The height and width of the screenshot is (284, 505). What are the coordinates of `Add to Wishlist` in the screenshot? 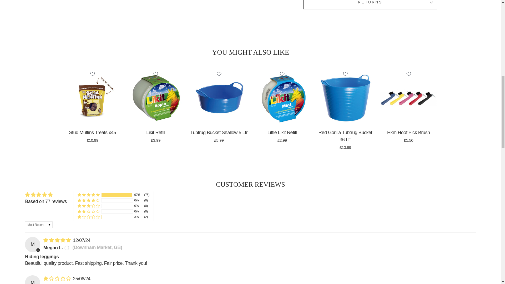 It's located at (408, 74).